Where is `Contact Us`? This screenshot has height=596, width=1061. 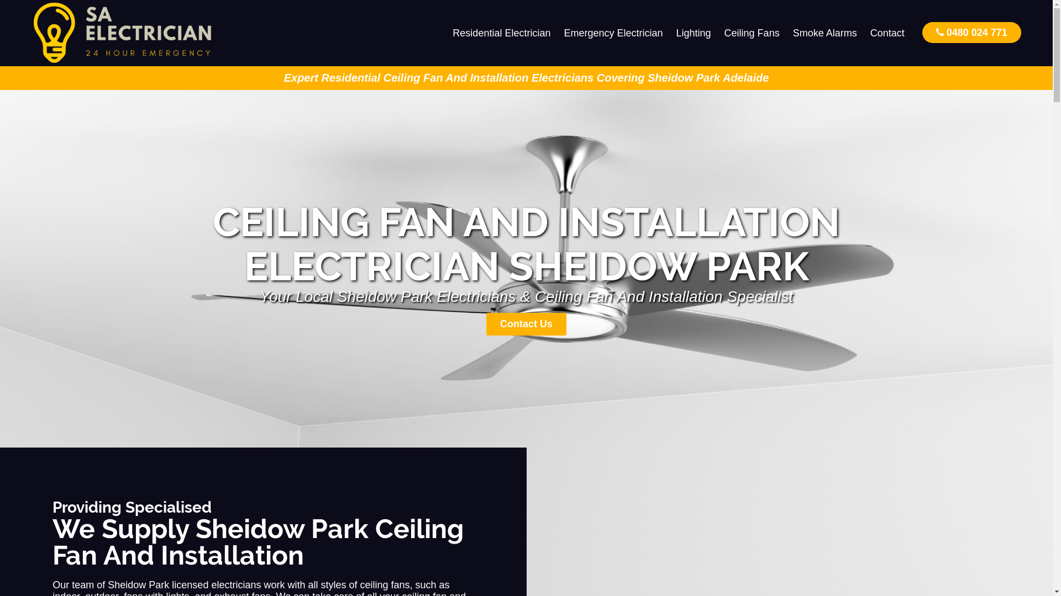
Contact Us is located at coordinates (526, 324).